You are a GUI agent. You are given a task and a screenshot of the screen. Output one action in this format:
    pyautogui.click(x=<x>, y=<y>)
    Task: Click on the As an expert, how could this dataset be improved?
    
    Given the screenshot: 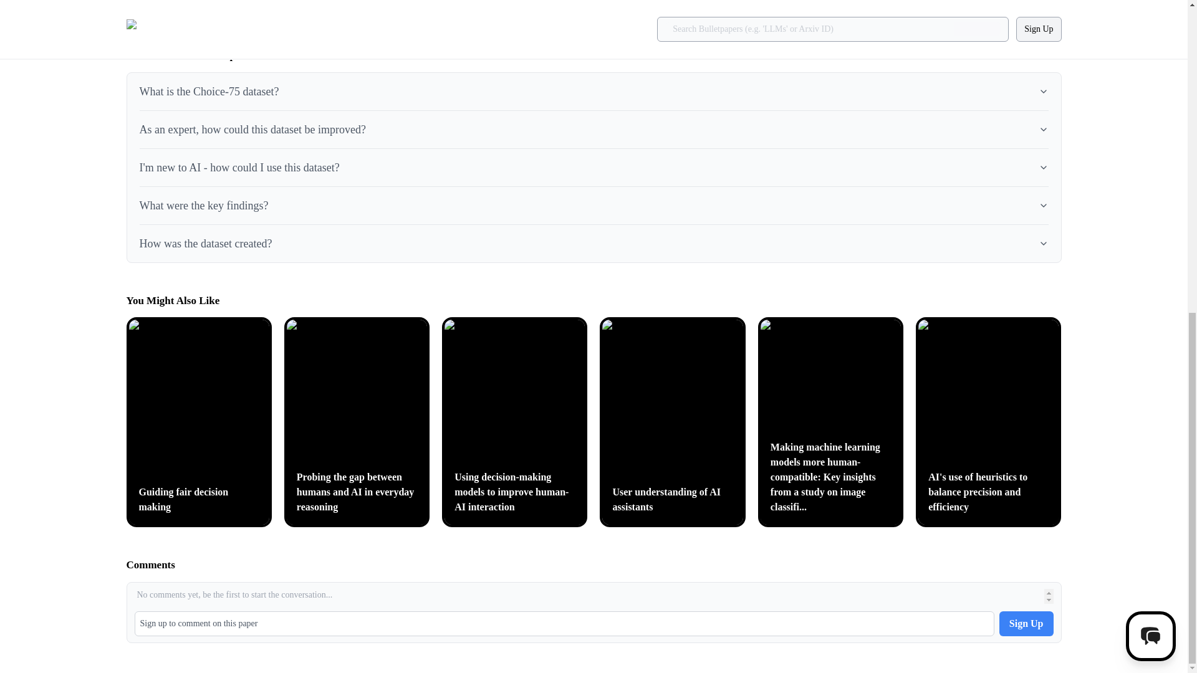 What is the action you would take?
    pyautogui.click(x=594, y=127)
    